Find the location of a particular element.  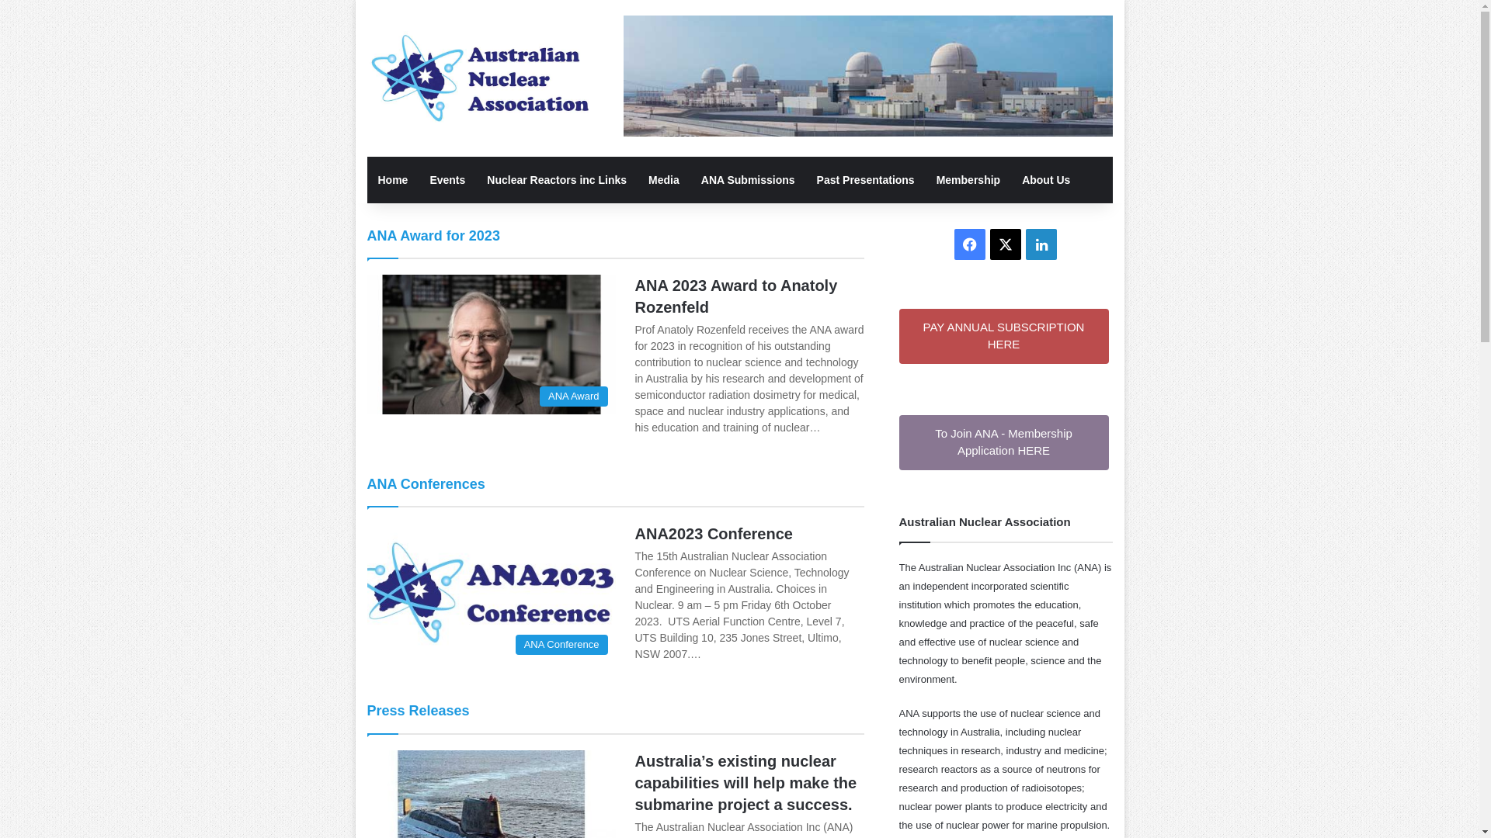

Nuclear Reactors inc Links is located at coordinates (557, 180).